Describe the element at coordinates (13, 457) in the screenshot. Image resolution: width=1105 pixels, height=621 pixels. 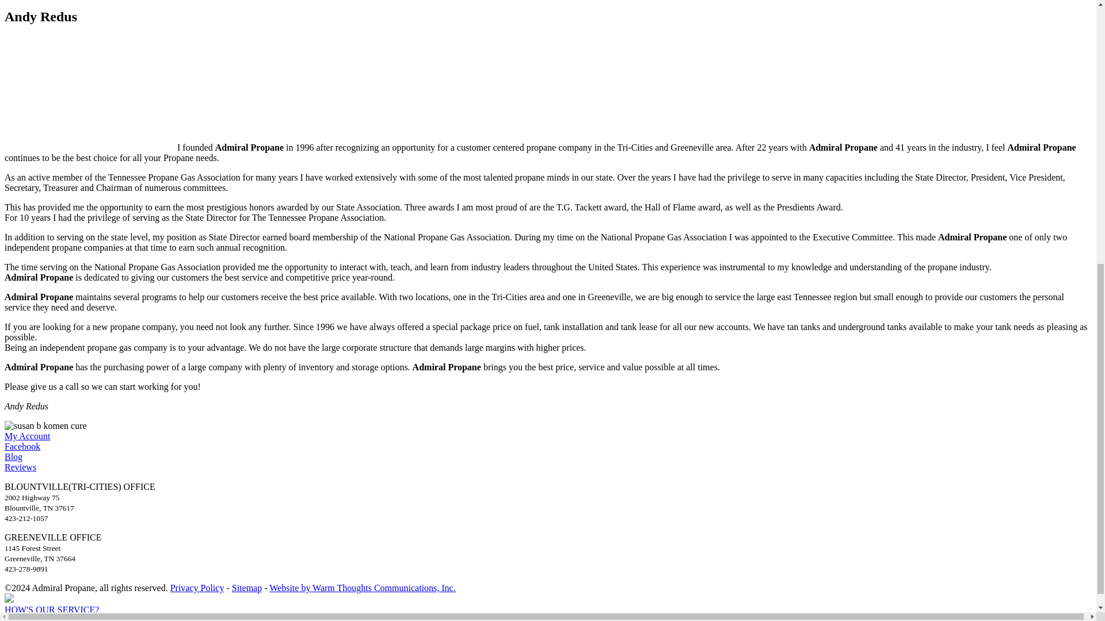
I see `Blog` at that location.